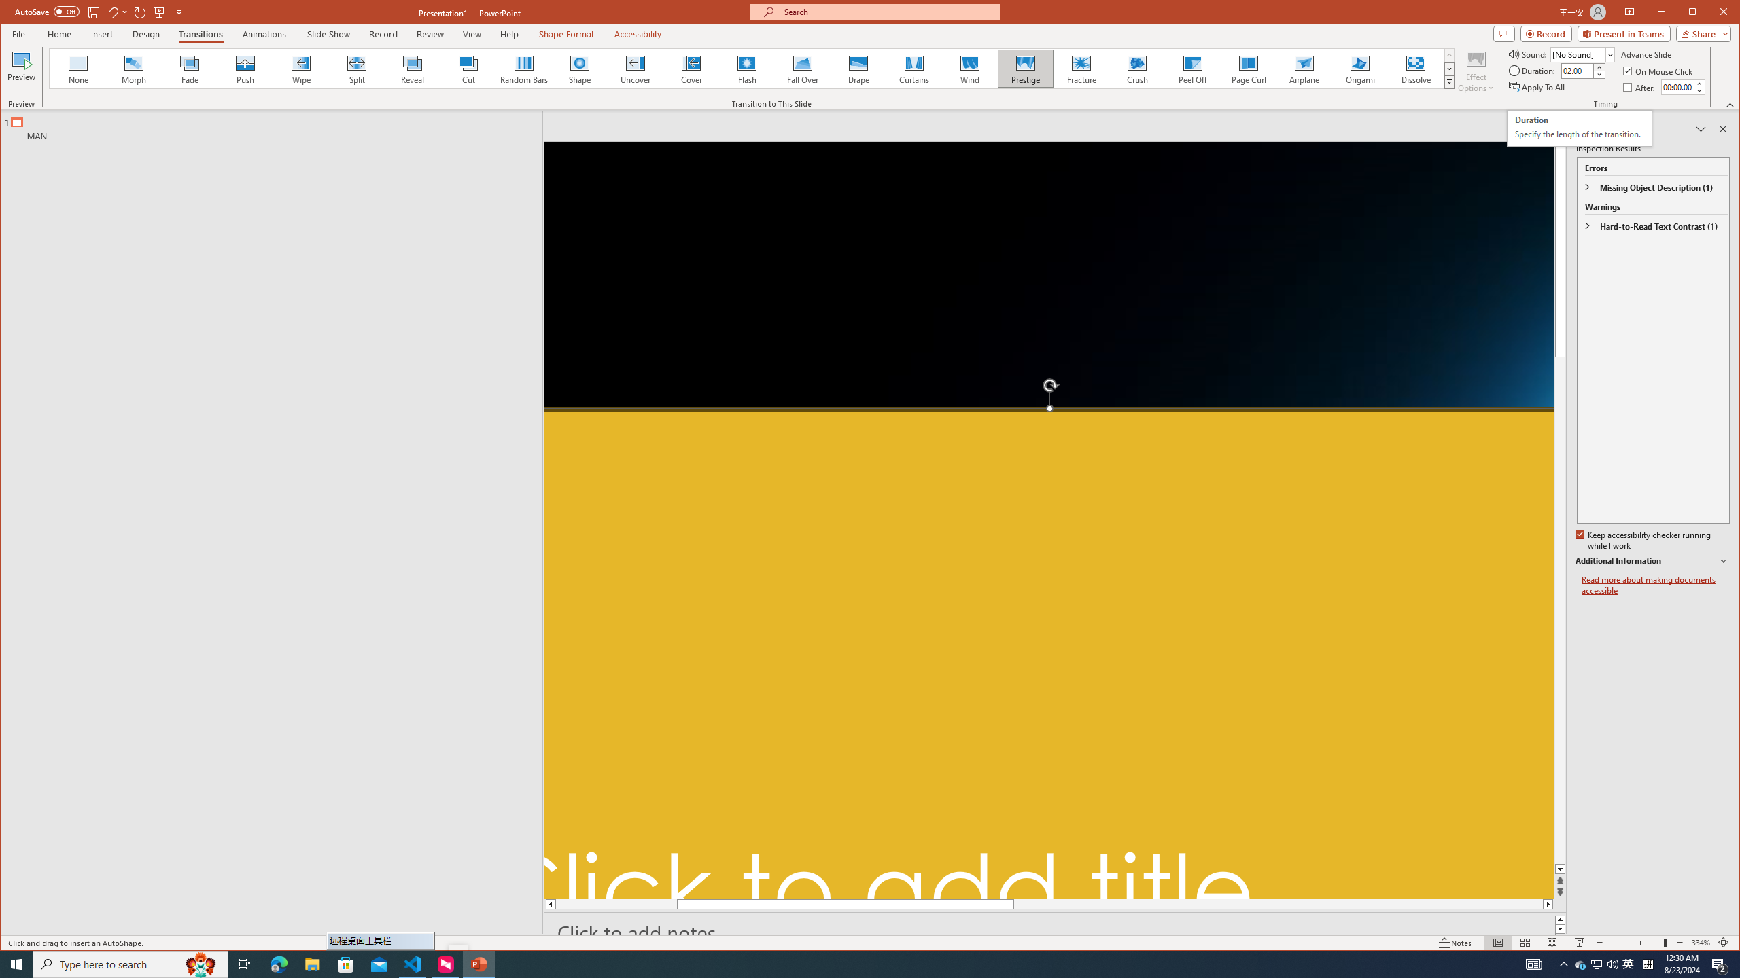 The image size is (1740, 978). Describe the element at coordinates (1024, 69) in the screenshot. I see `Prestige` at that location.